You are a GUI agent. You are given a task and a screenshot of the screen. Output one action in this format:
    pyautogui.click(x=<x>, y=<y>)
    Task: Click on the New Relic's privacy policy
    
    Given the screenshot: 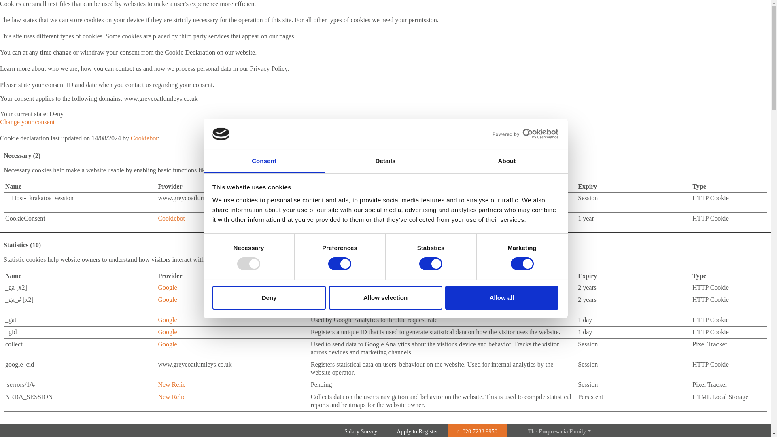 What is the action you would take?
    pyautogui.click(x=172, y=397)
    